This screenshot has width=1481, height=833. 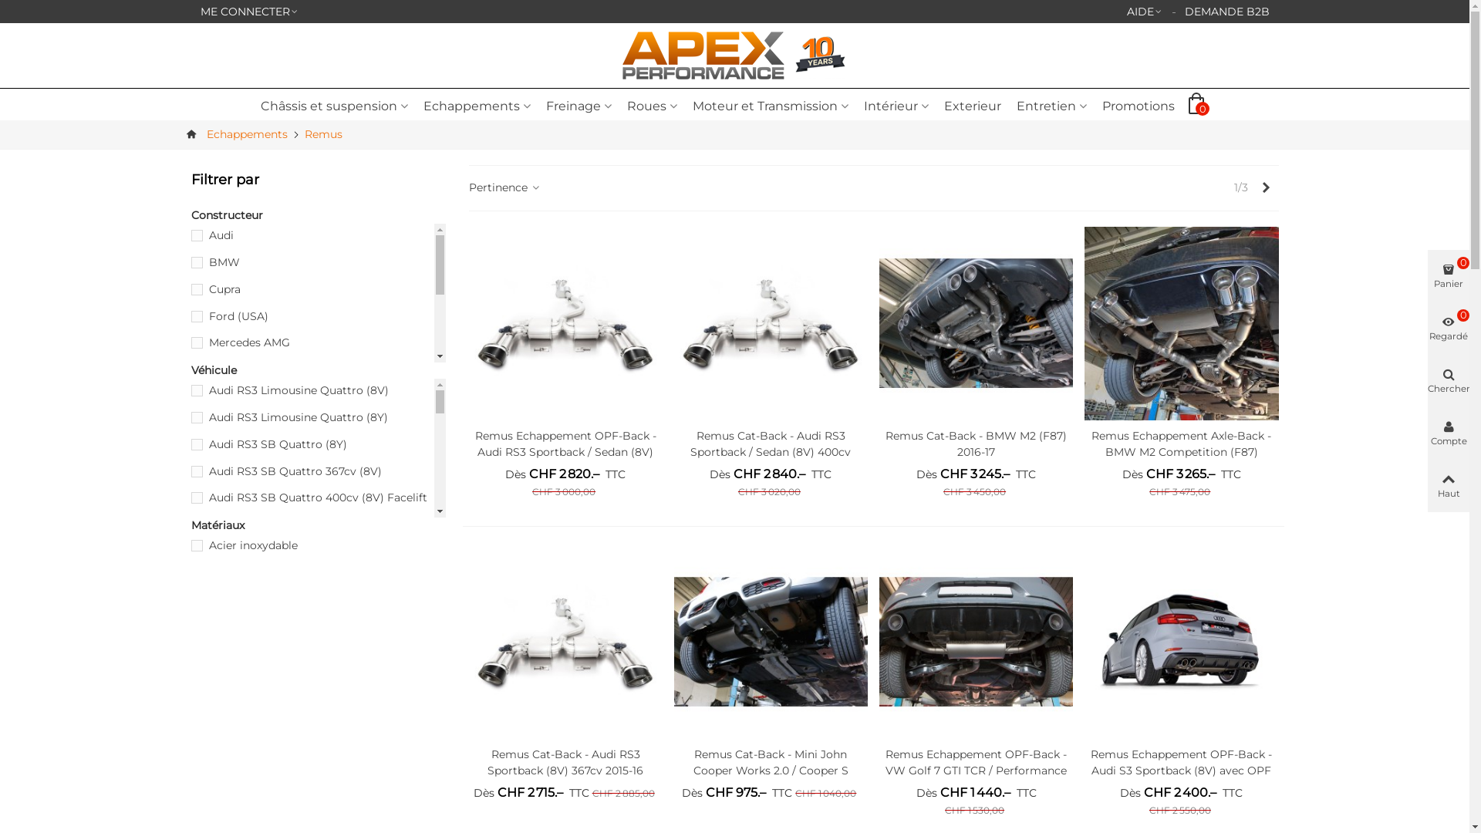 I want to click on Audi S3 Limousine Quattro (8Y), so click(x=318, y=524).